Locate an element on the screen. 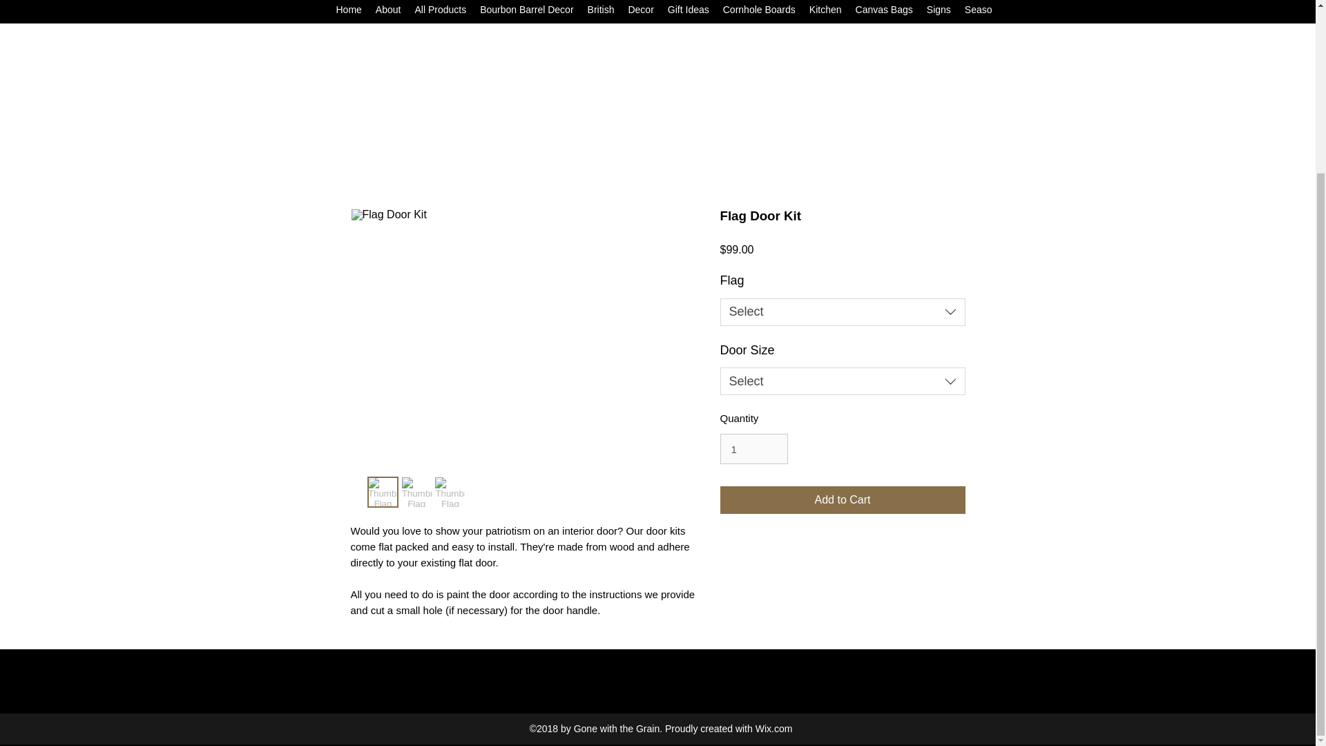 The image size is (1326, 746). Bourbon Barrel Decor is located at coordinates (526, 12).